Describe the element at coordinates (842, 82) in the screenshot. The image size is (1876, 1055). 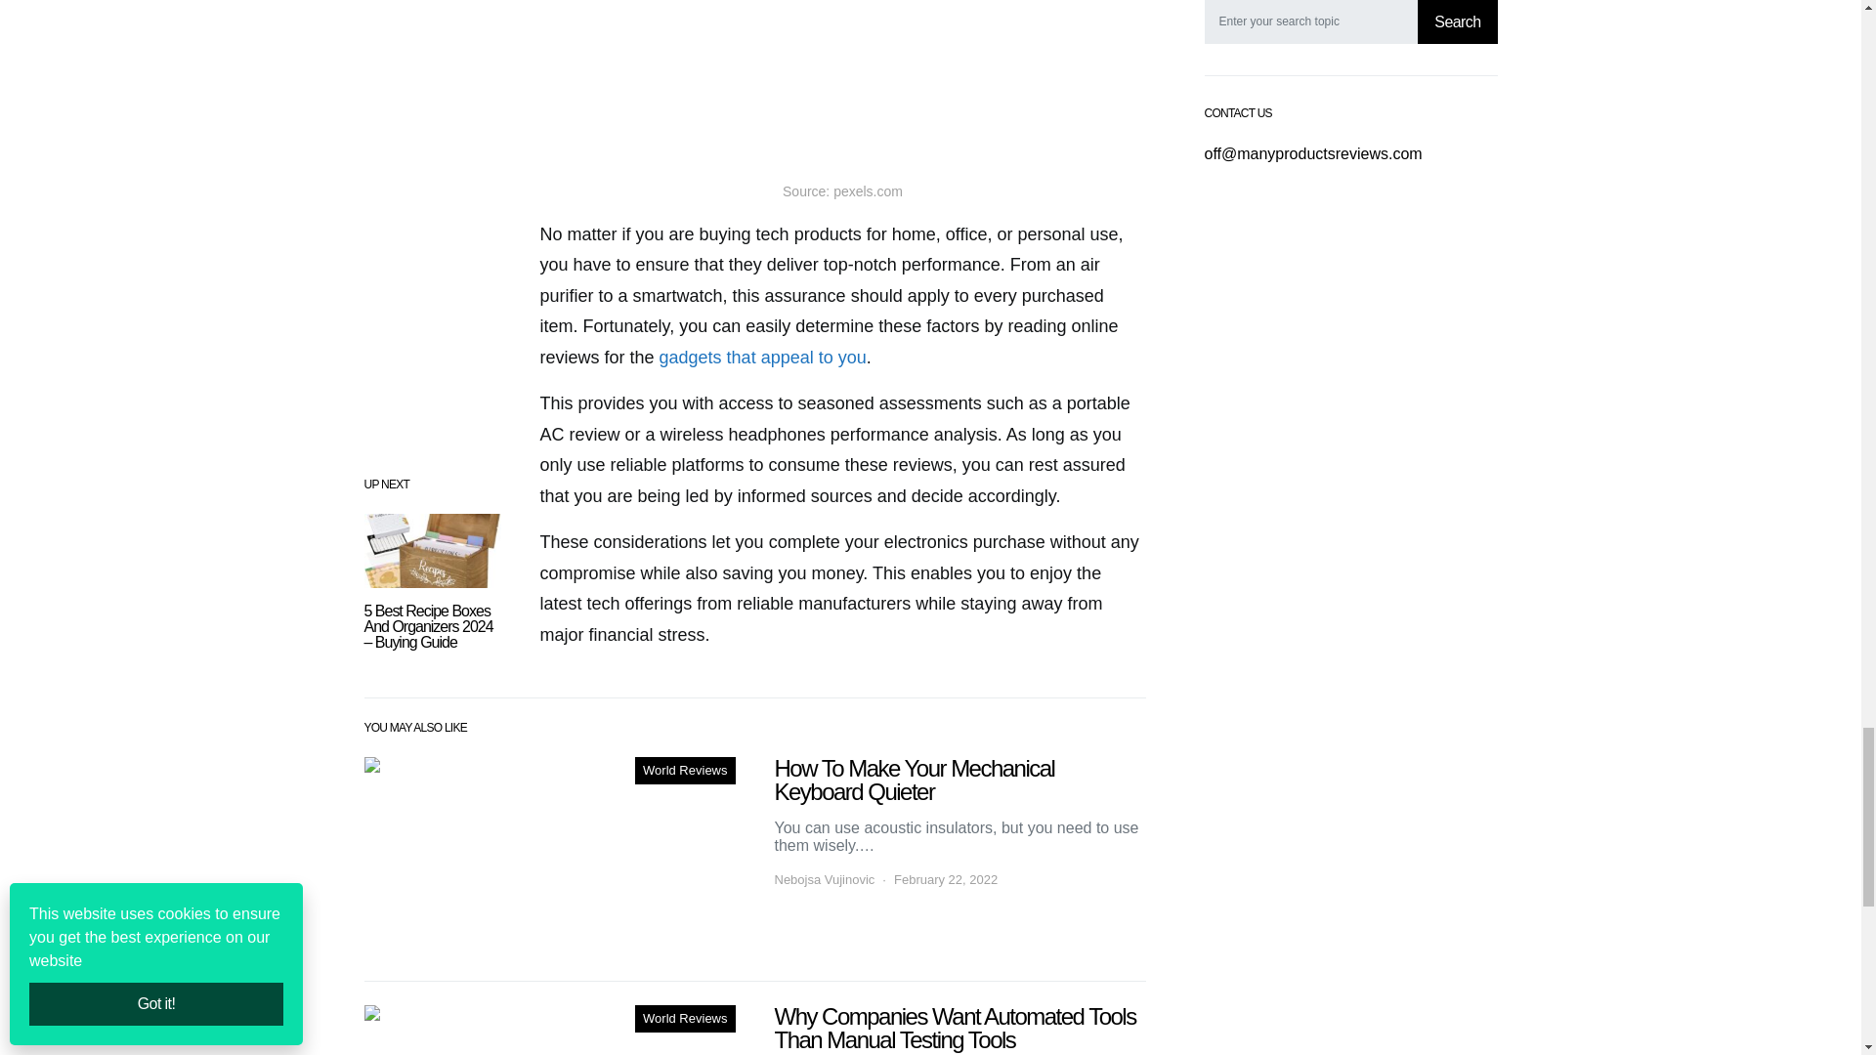
I see `5 Things to Consider When Buying New Tech Products` at that location.